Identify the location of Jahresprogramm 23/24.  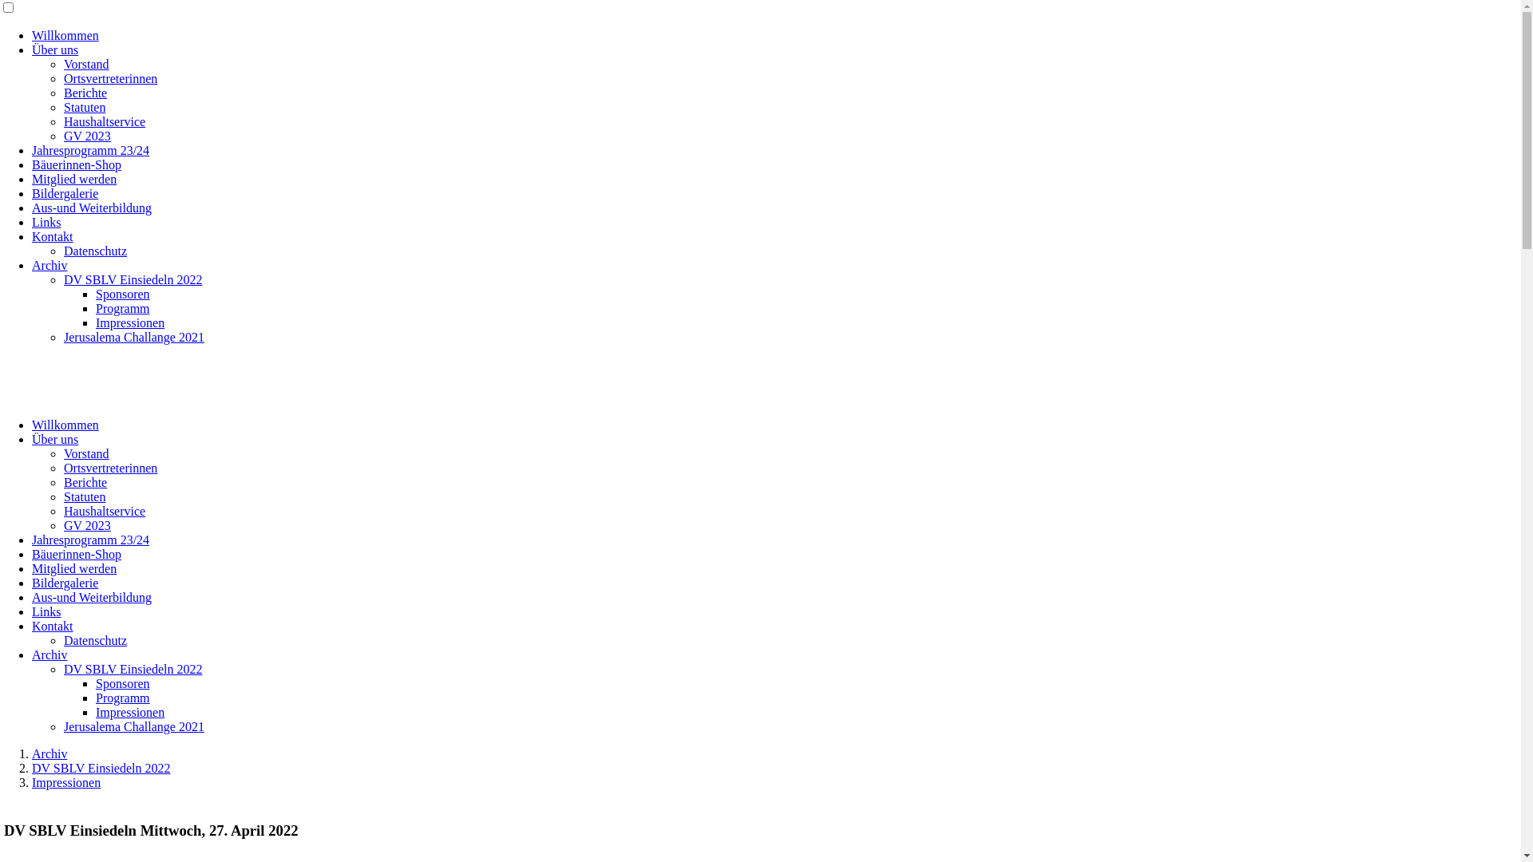
(91, 150).